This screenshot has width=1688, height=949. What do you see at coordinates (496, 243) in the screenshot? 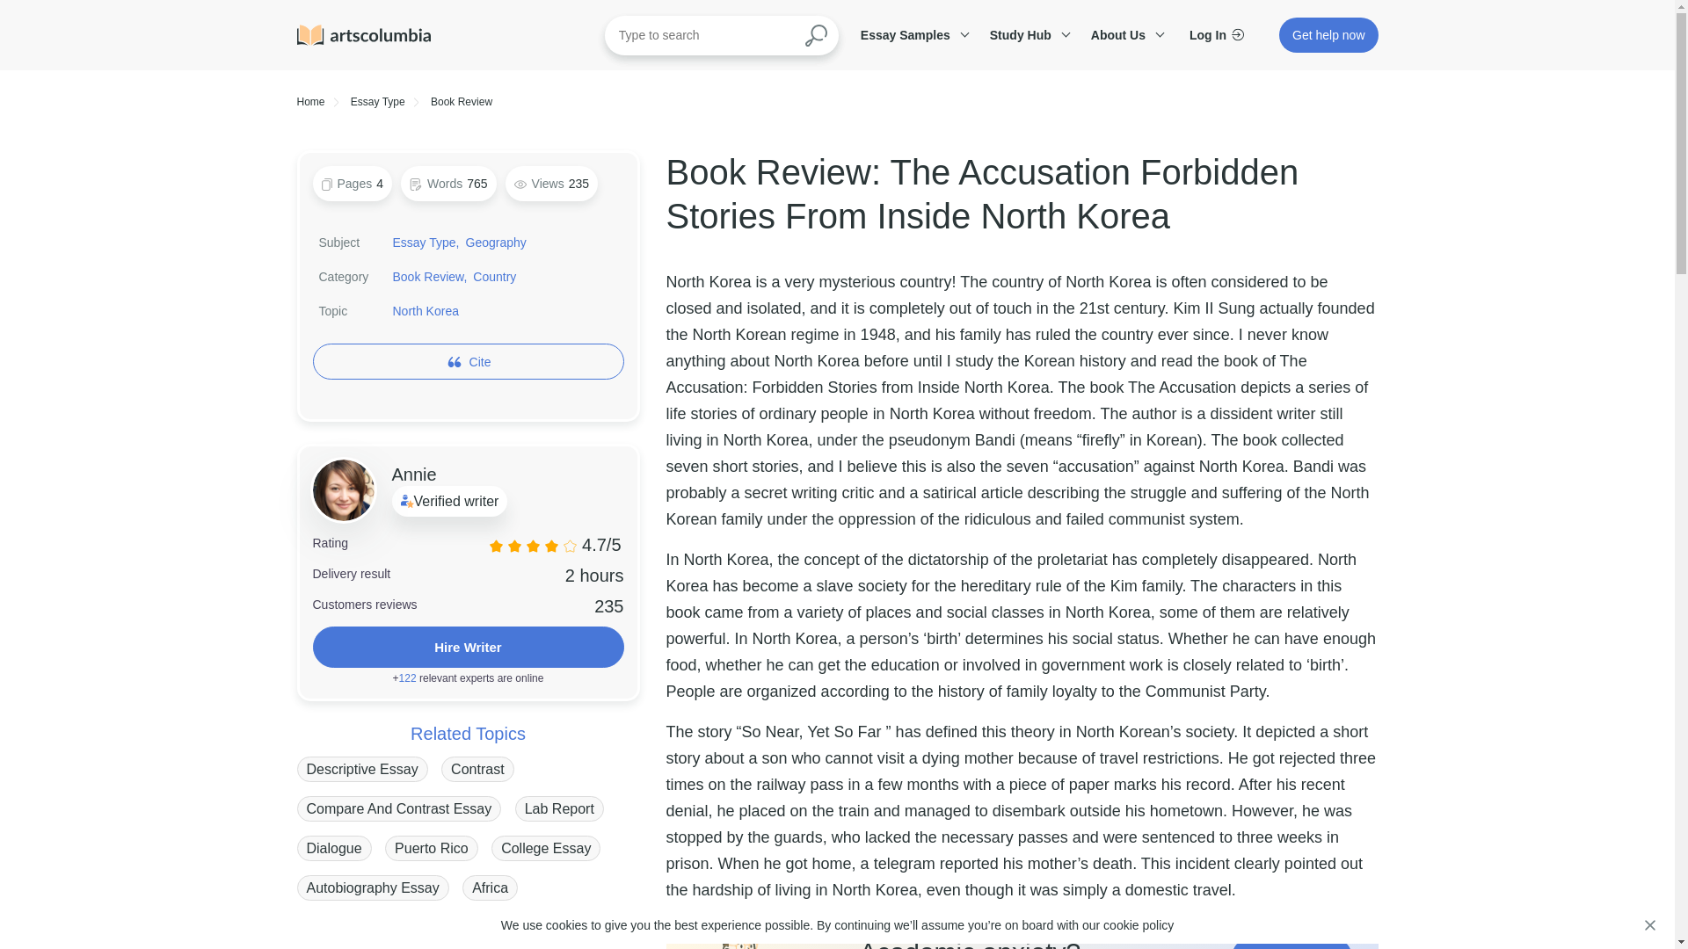
I see `Geography` at bounding box center [496, 243].